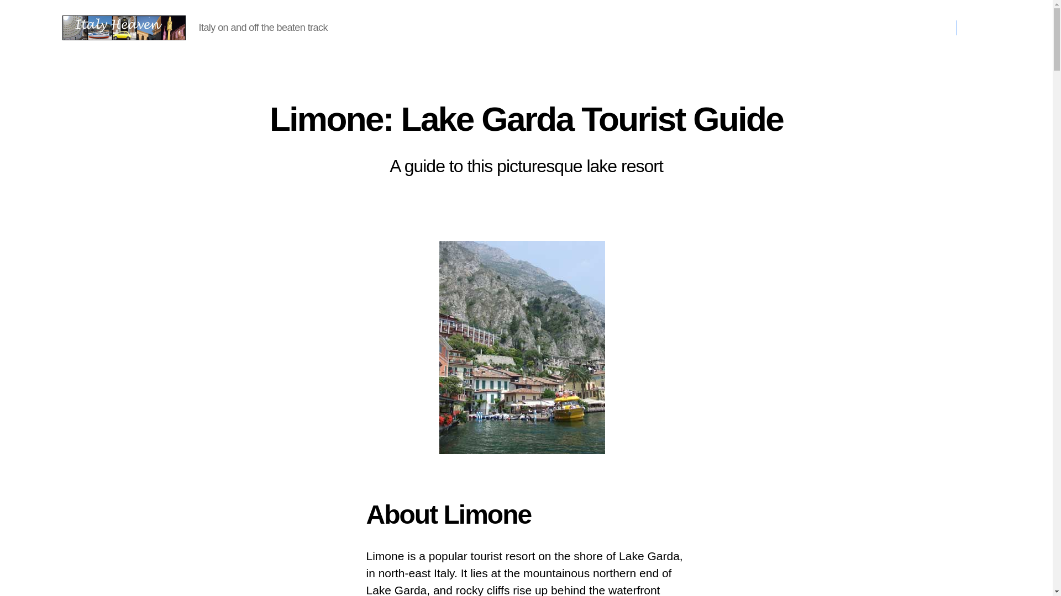  I want to click on Home, so click(417, 28).